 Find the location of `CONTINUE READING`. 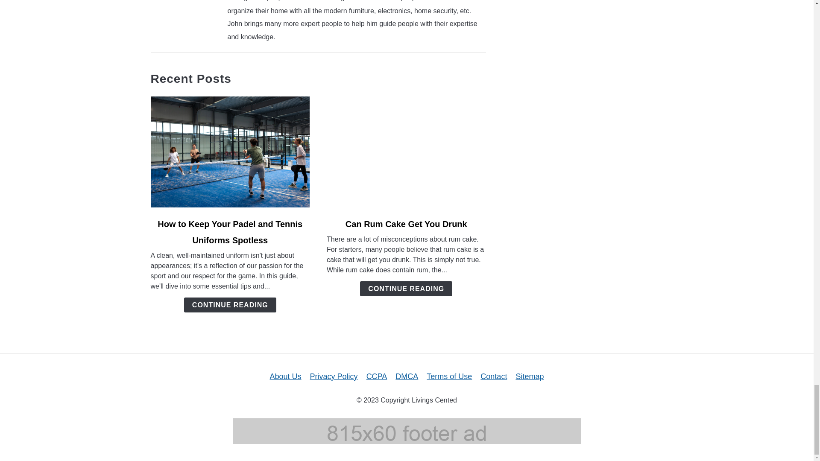

CONTINUE READING is located at coordinates (230, 305).